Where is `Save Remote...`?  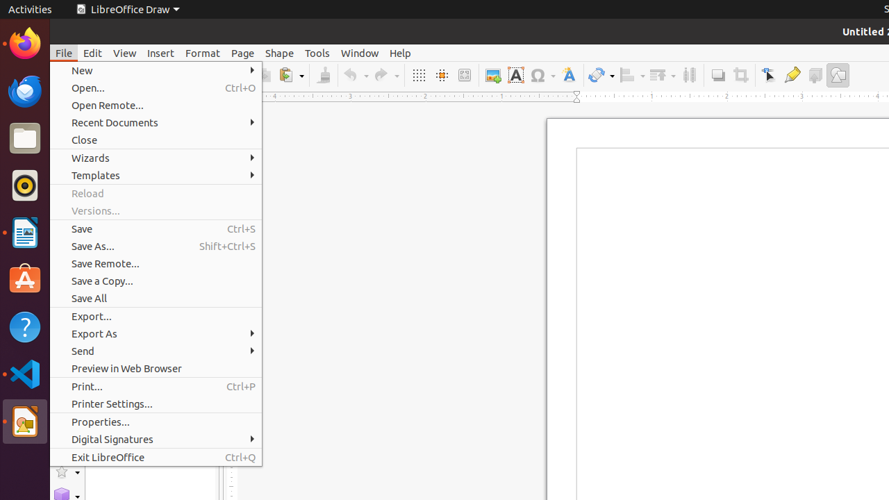
Save Remote... is located at coordinates (156, 263).